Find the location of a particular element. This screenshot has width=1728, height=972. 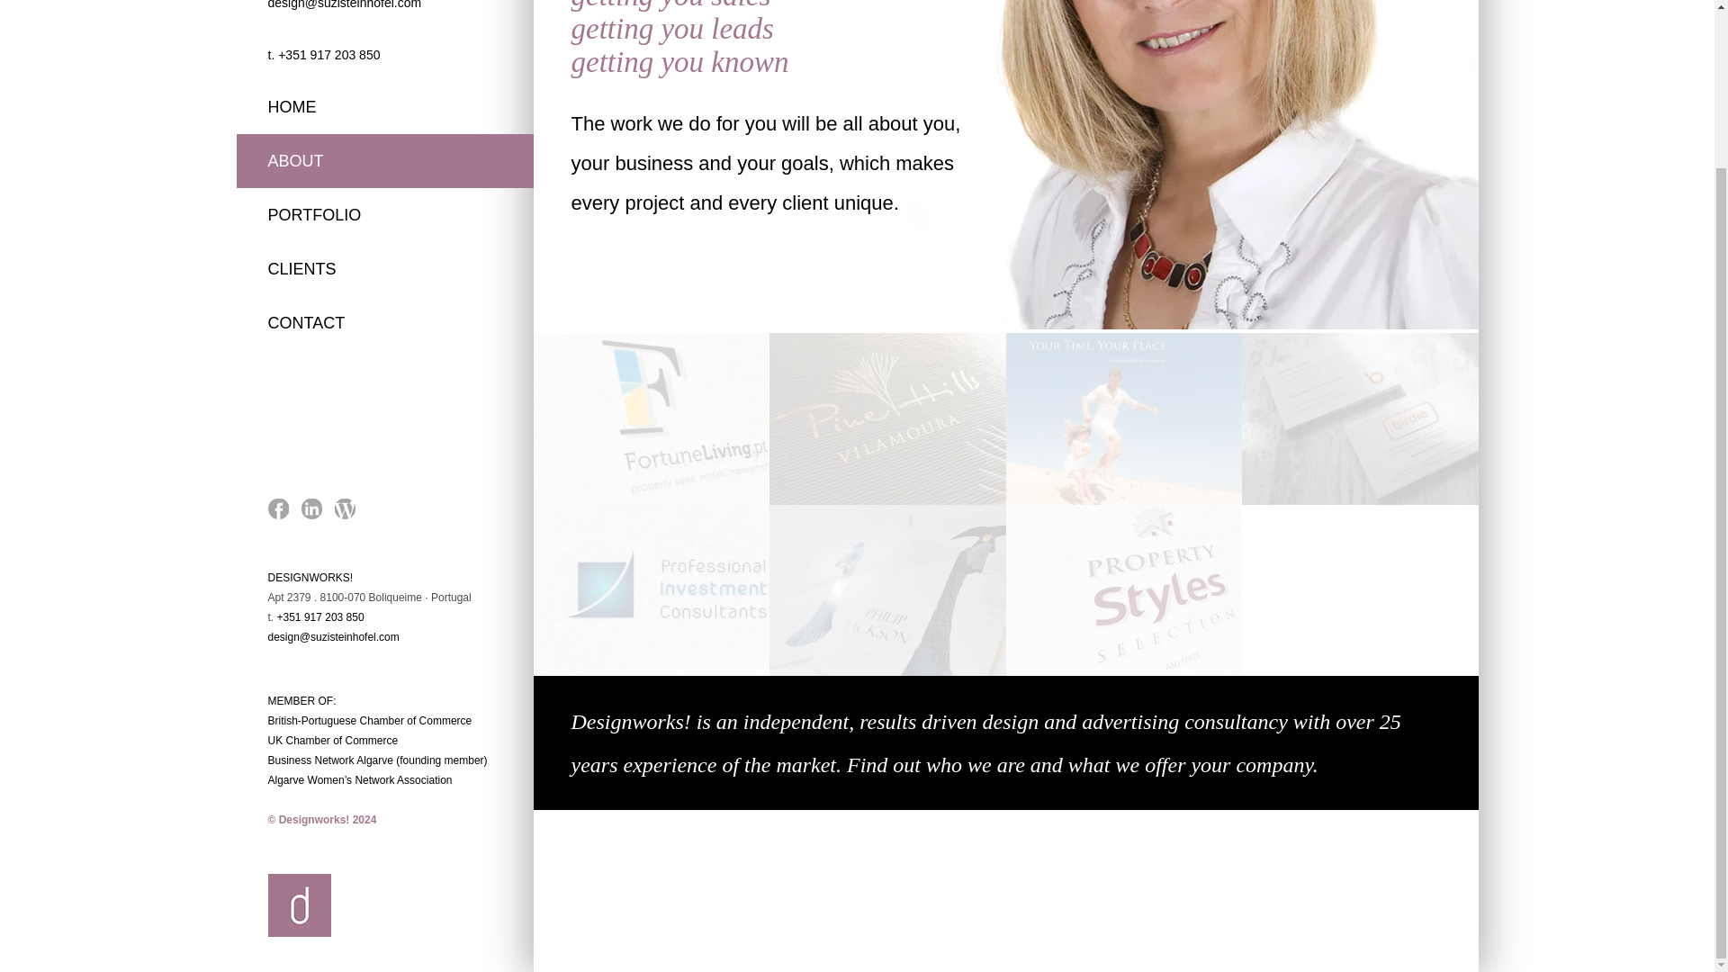

HOME is located at coordinates (383, 106).